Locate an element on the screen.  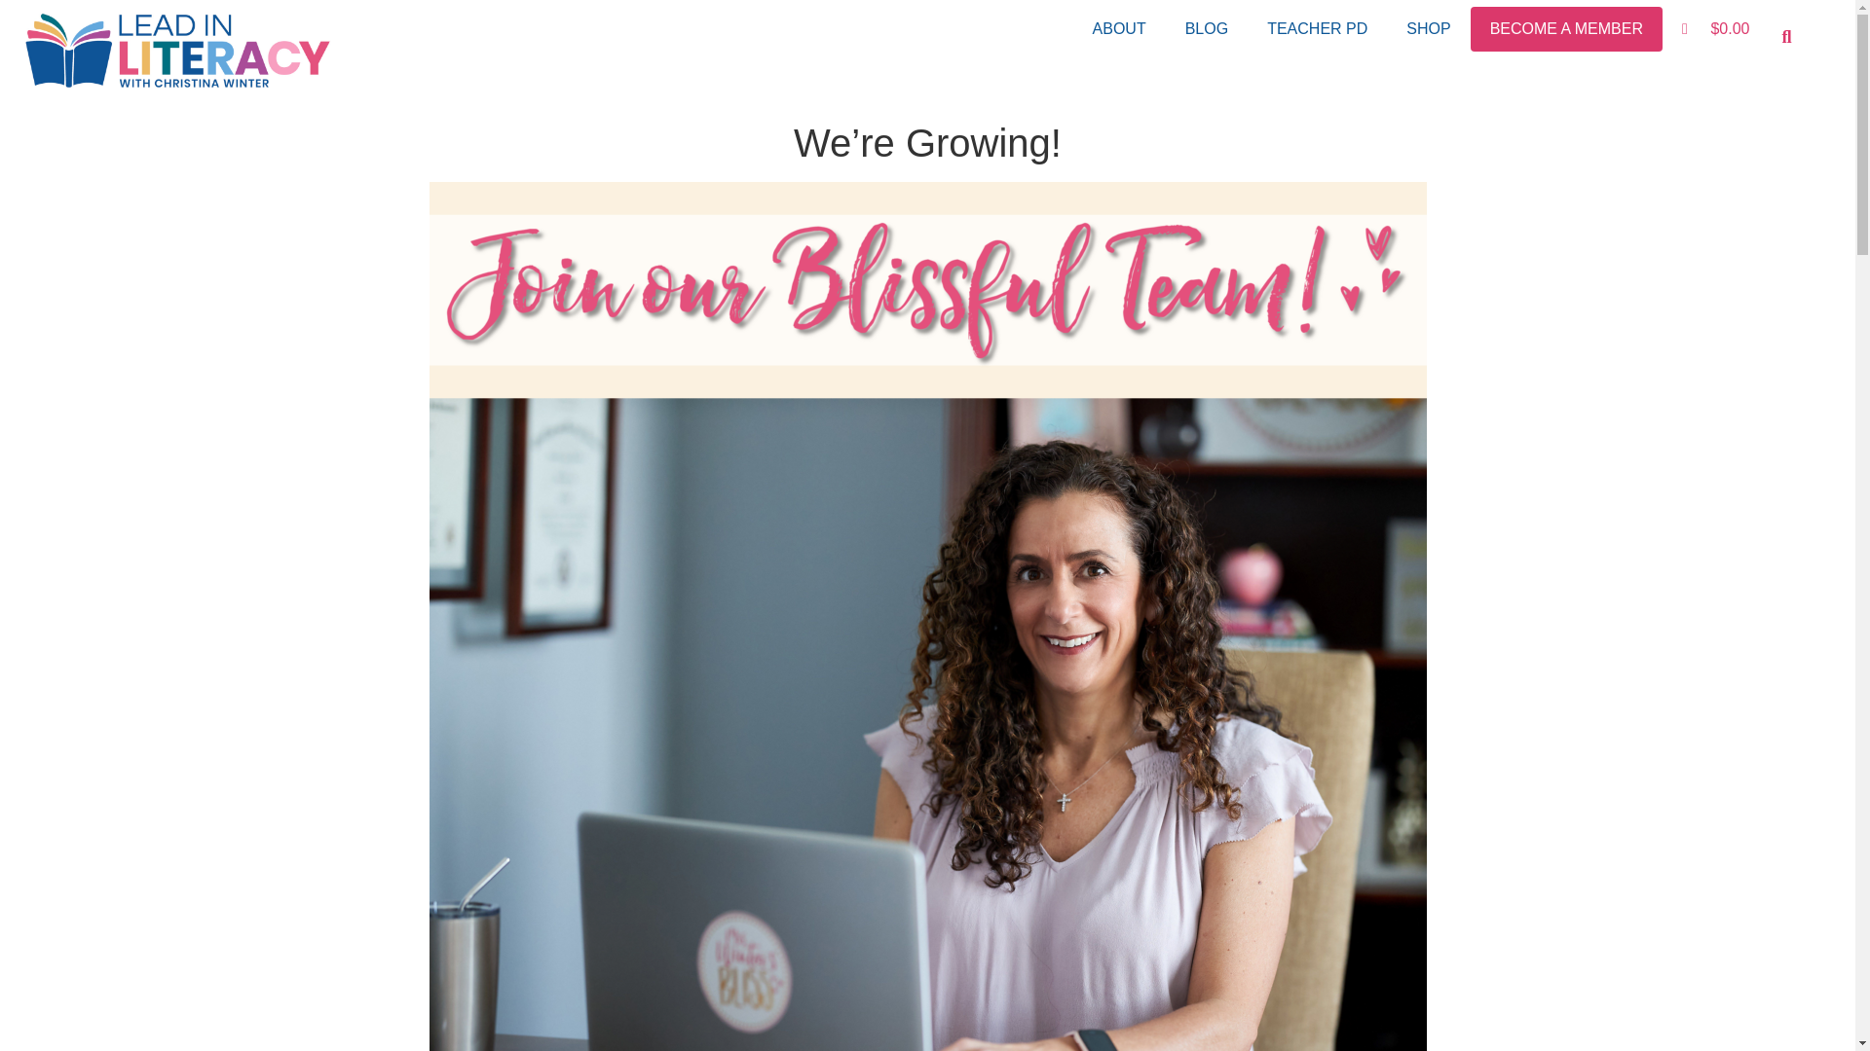
BLOG is located at coordinates (1206, 28).